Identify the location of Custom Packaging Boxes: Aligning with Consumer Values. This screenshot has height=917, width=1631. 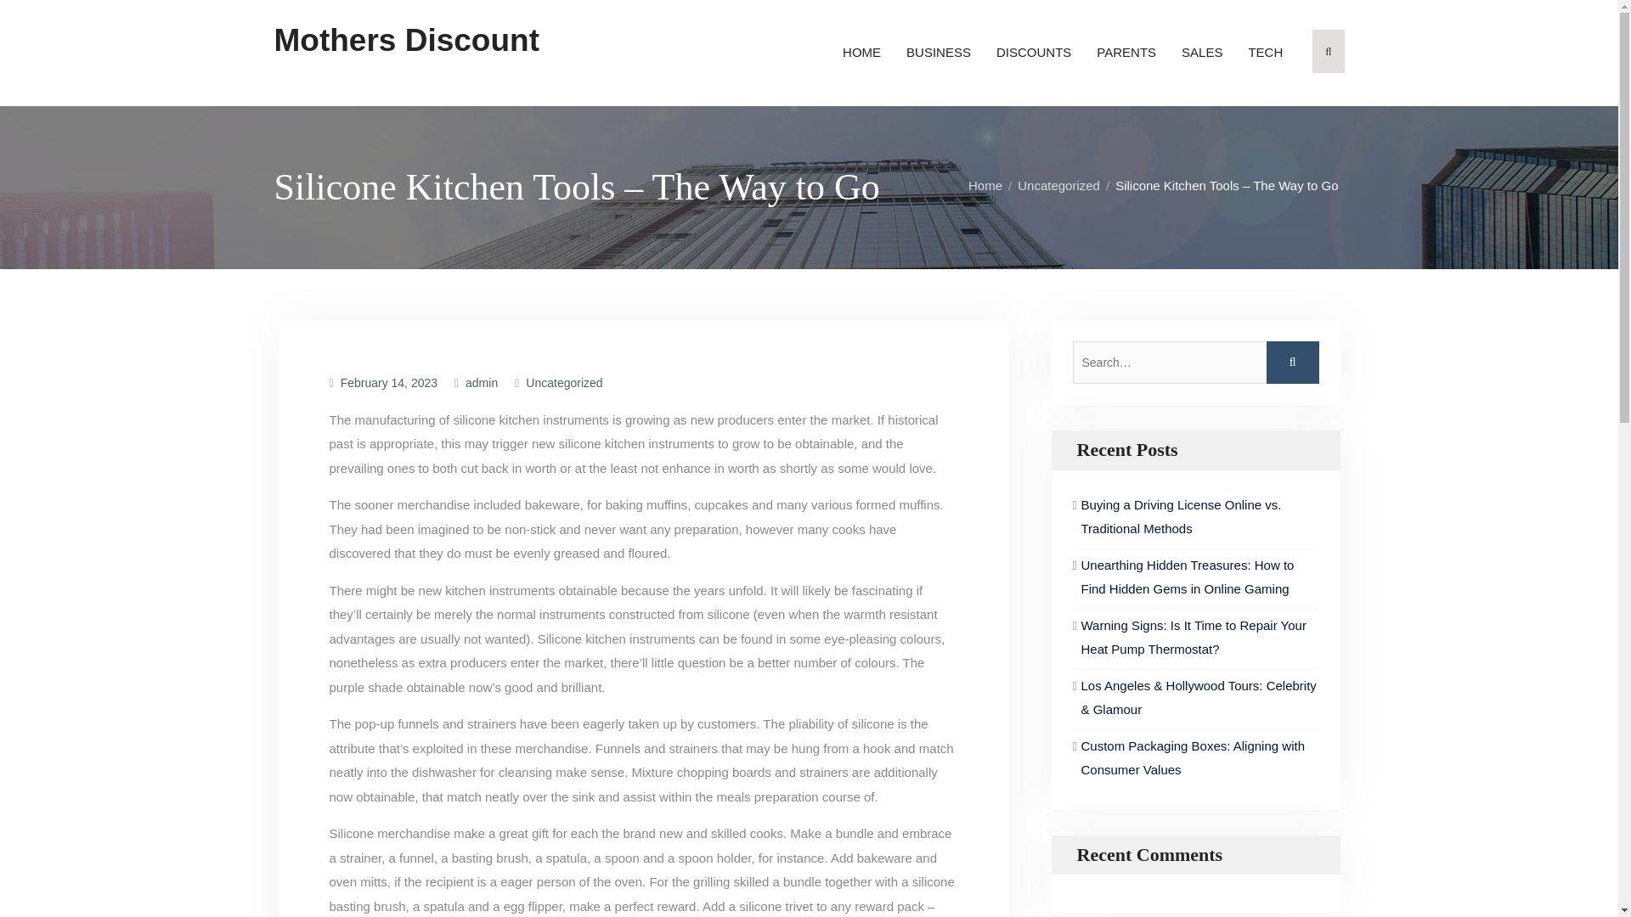
(1191, 757).